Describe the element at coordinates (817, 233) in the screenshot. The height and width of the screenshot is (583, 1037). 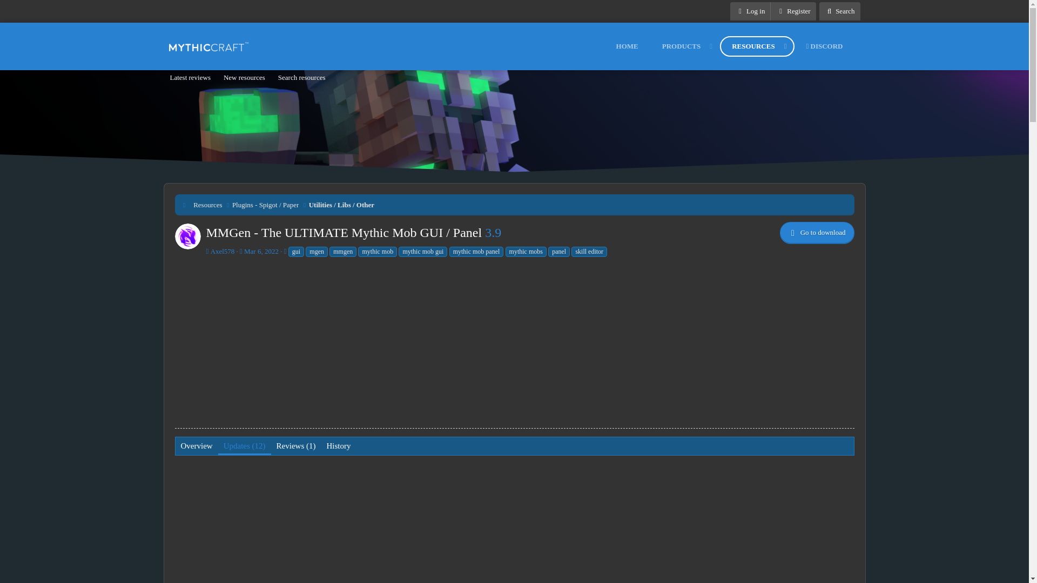
I see `Go to download` at that location.